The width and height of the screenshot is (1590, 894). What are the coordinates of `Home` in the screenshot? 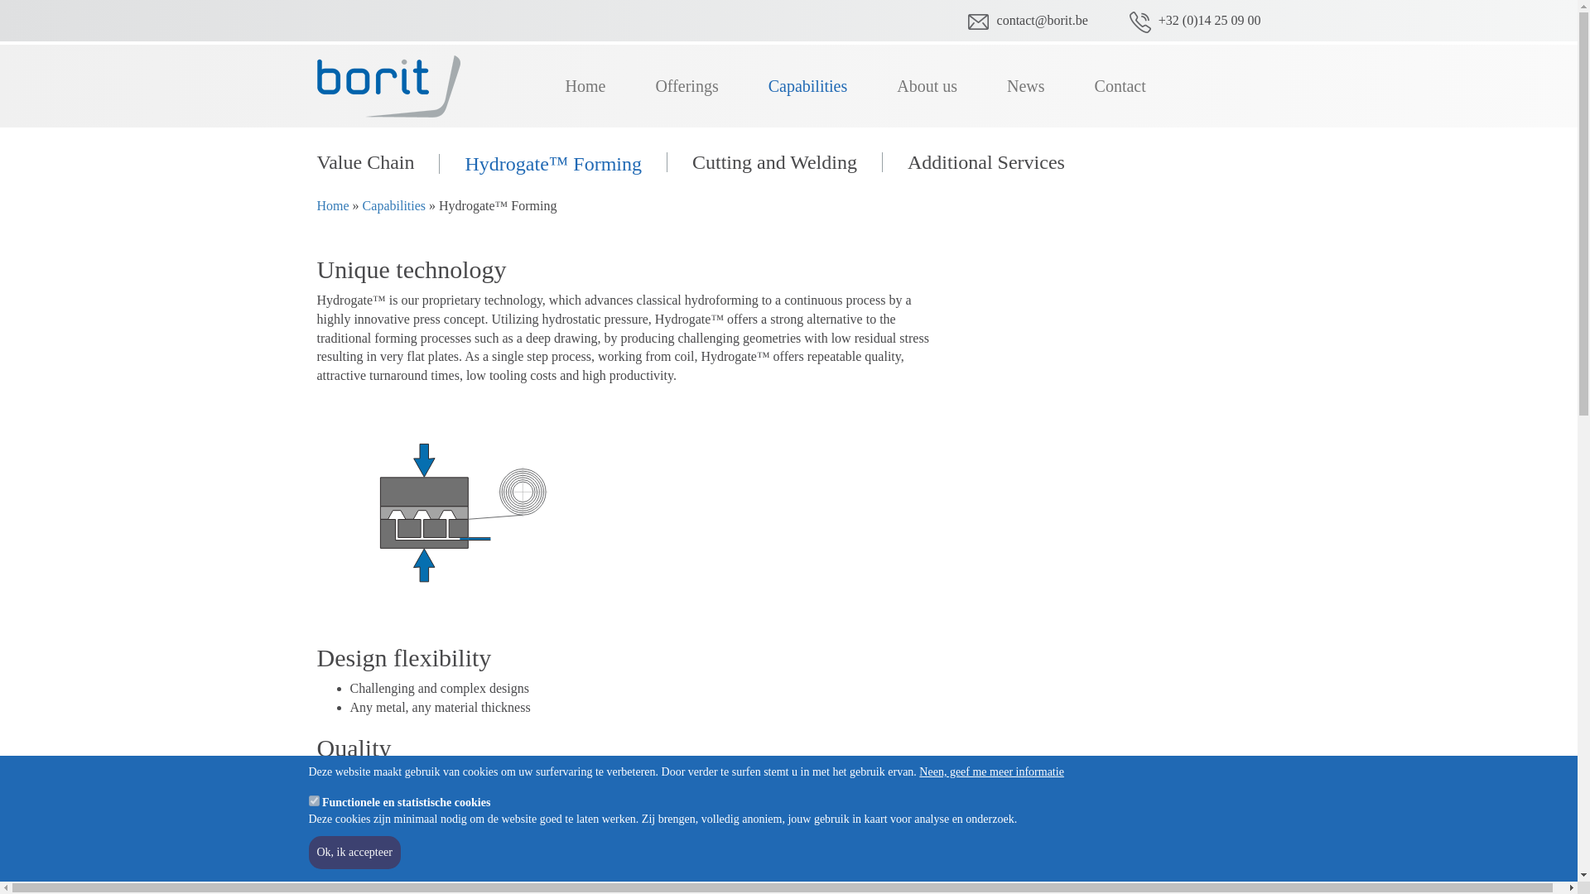 It's located at (585, 86).